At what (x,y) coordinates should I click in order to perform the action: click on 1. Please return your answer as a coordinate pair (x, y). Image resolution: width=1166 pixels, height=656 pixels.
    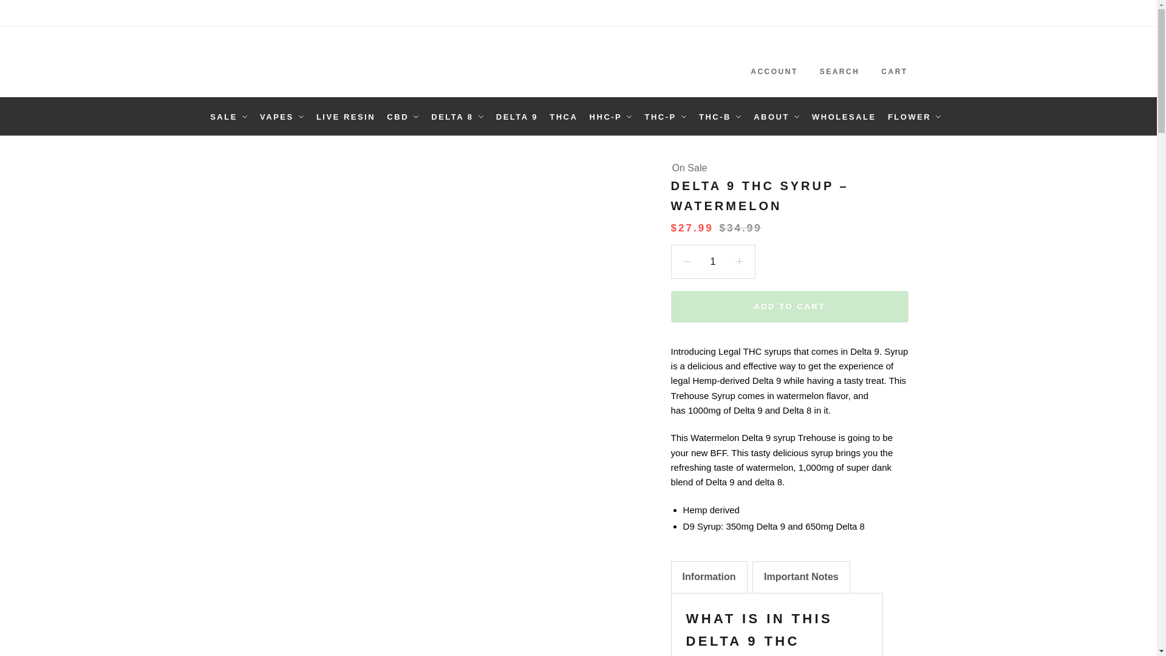
    Looking at the image, I should click on (713, 261).